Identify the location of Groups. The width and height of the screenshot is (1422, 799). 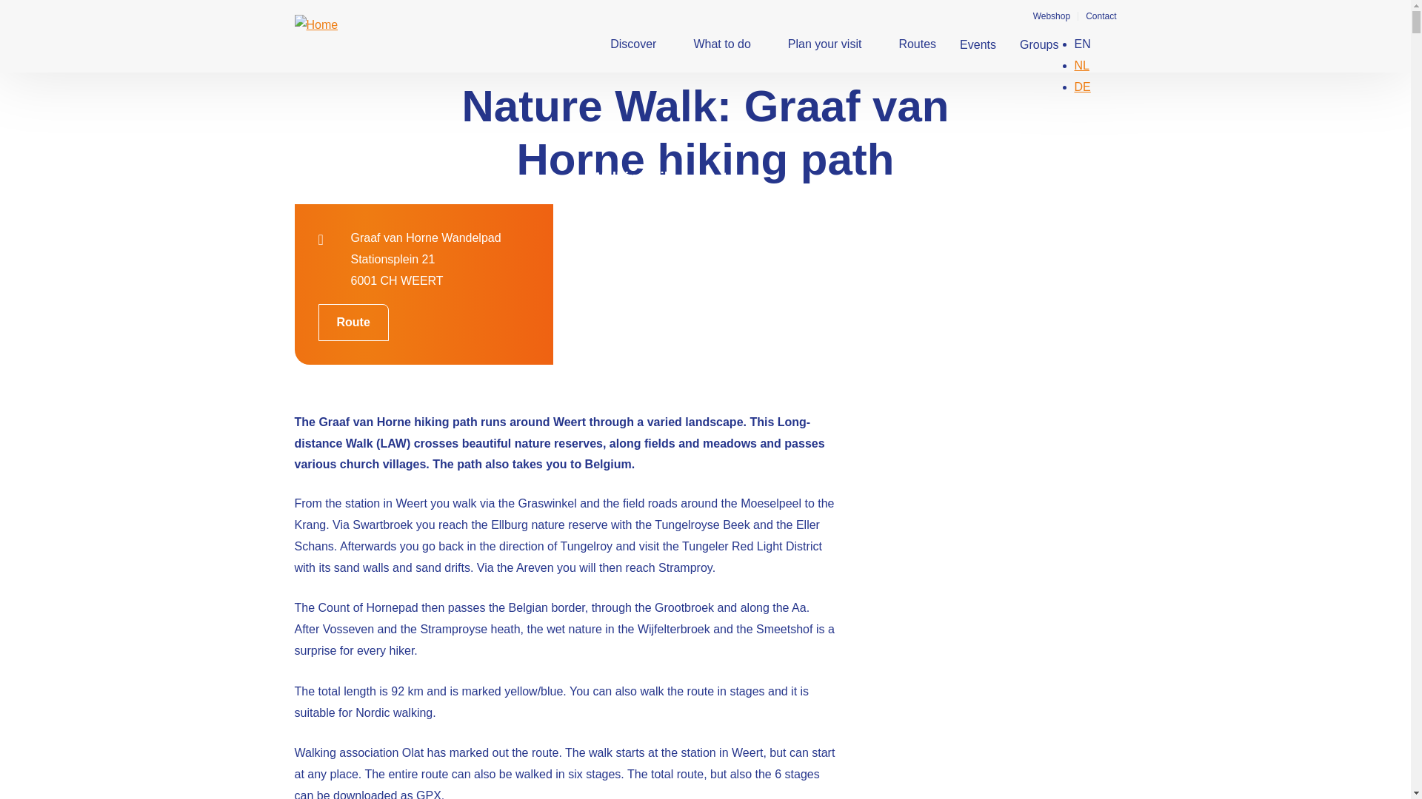
(1039, 45).